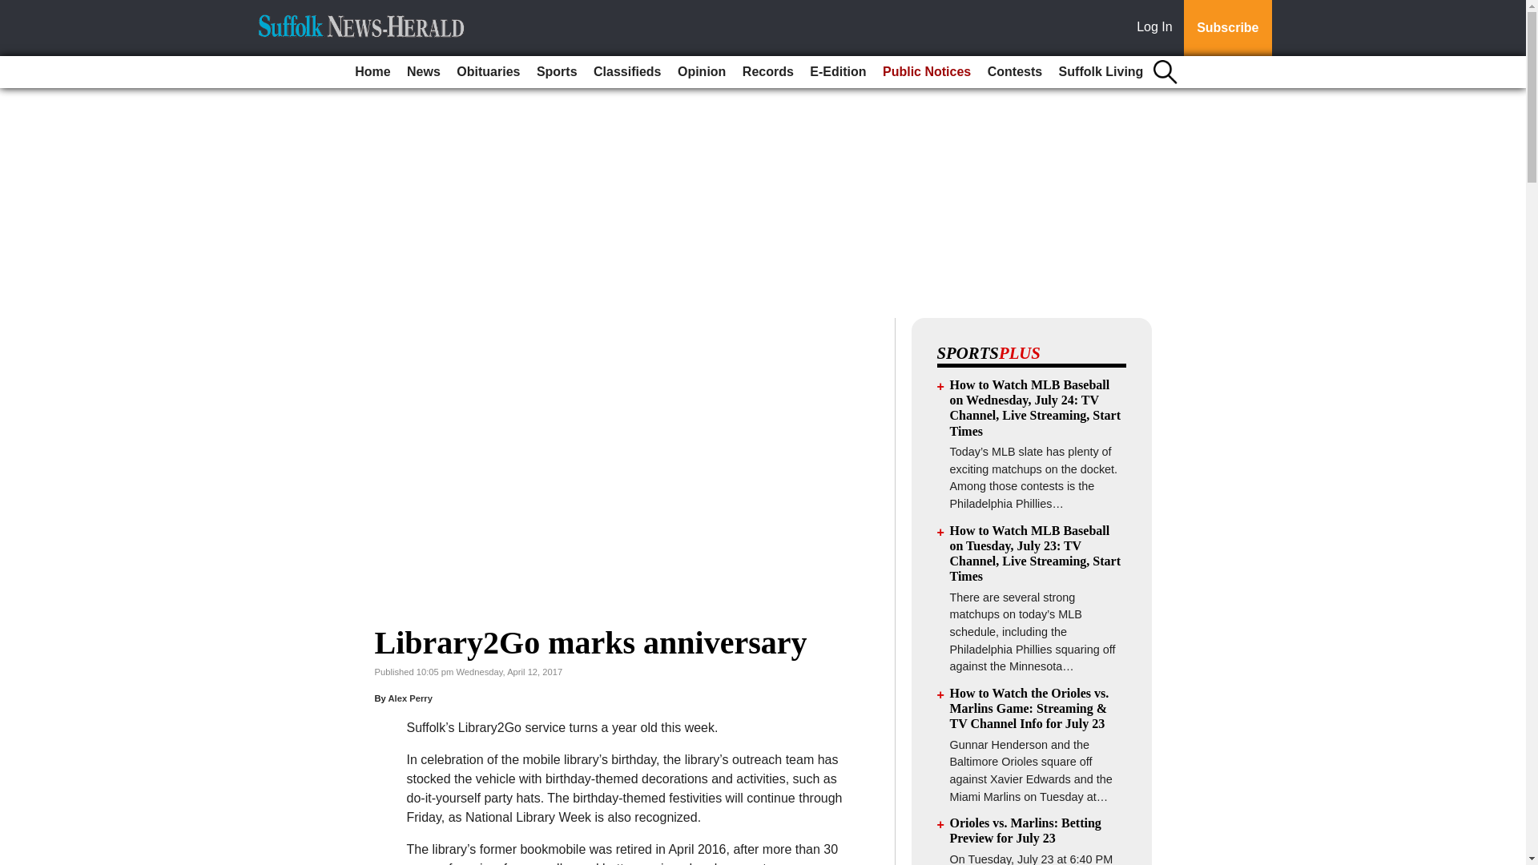 The image size is (1538, 865). What do you see at coordinates (372, 72) in the screenshot?
I see `Home` at bounding box center [372, 72].